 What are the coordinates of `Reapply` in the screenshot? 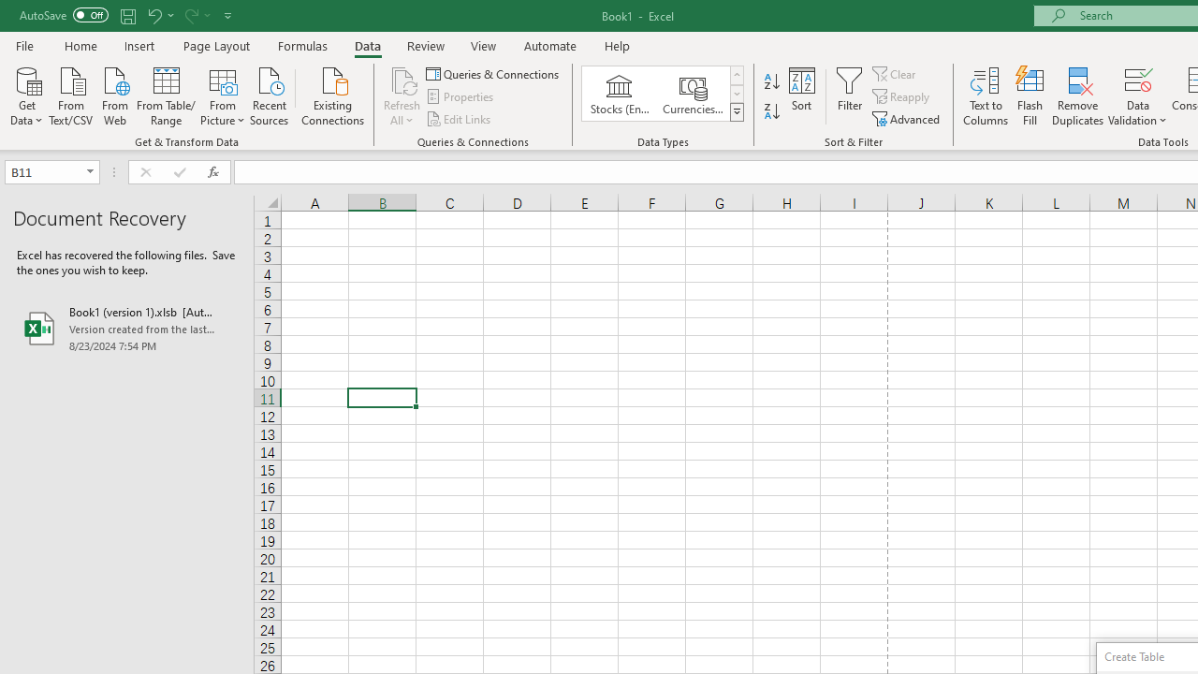 It's located at (902, 97).